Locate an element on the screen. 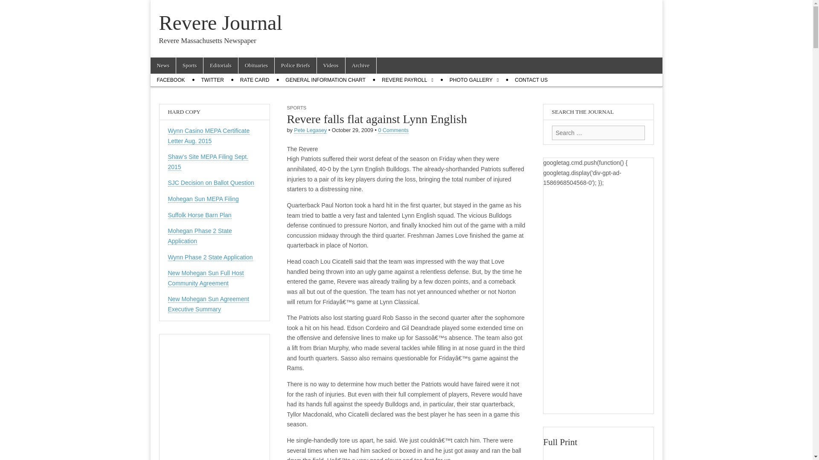 The image size is (819, 460). News is located at coordinates (163, 66).